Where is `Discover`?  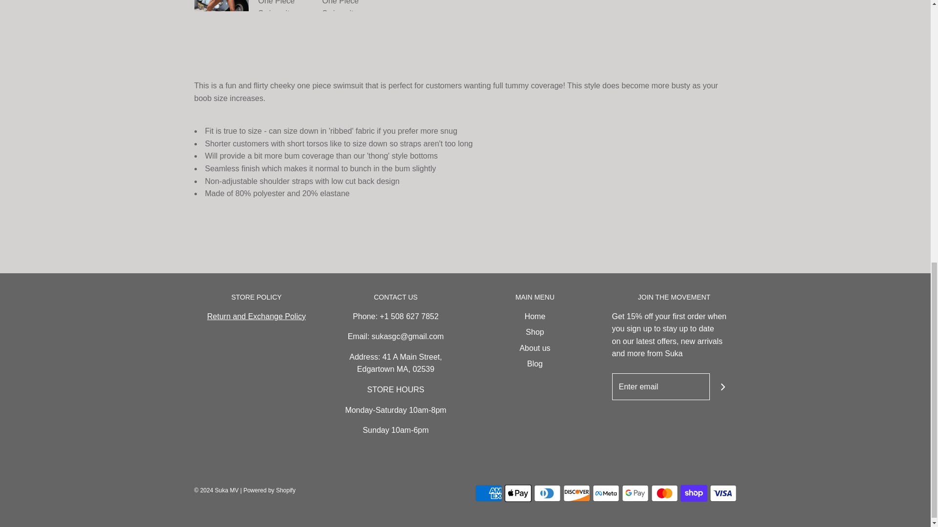 Discover is located at coordinates (576, 493).